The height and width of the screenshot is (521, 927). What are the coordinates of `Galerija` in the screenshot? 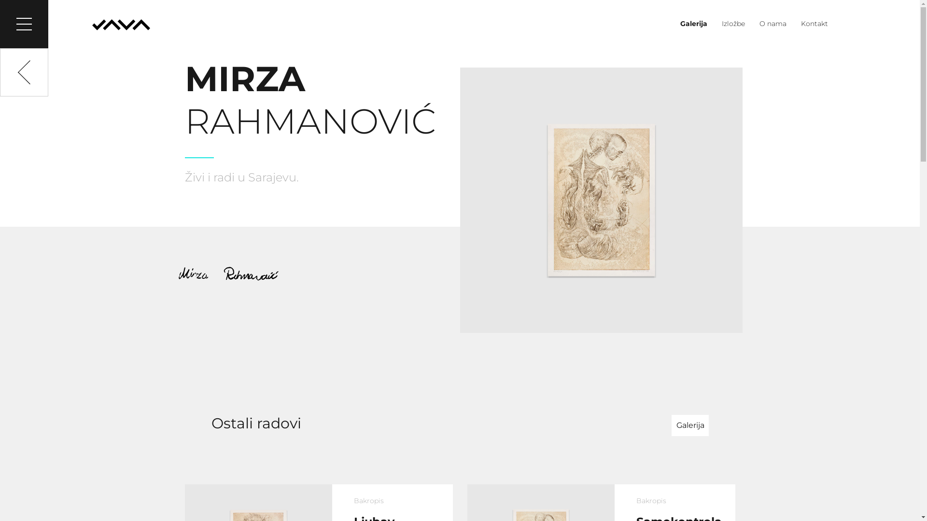 It's located at (689, 425).